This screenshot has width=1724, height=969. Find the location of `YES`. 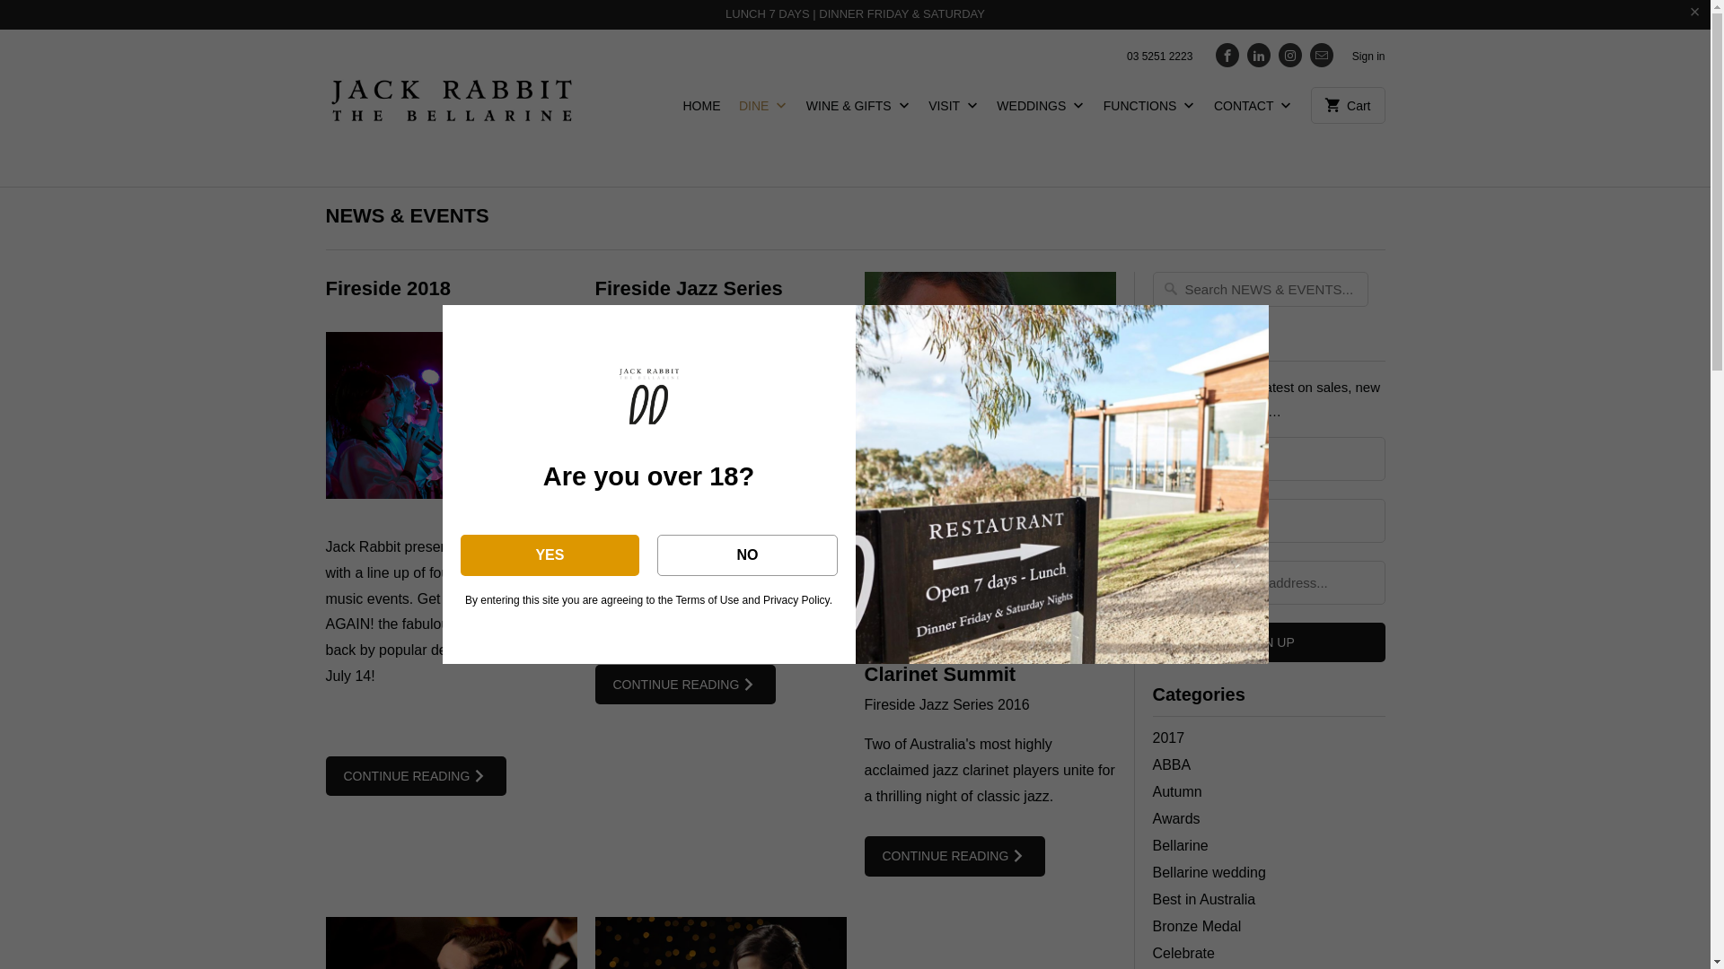

YES is located at coordinates (550, 555).